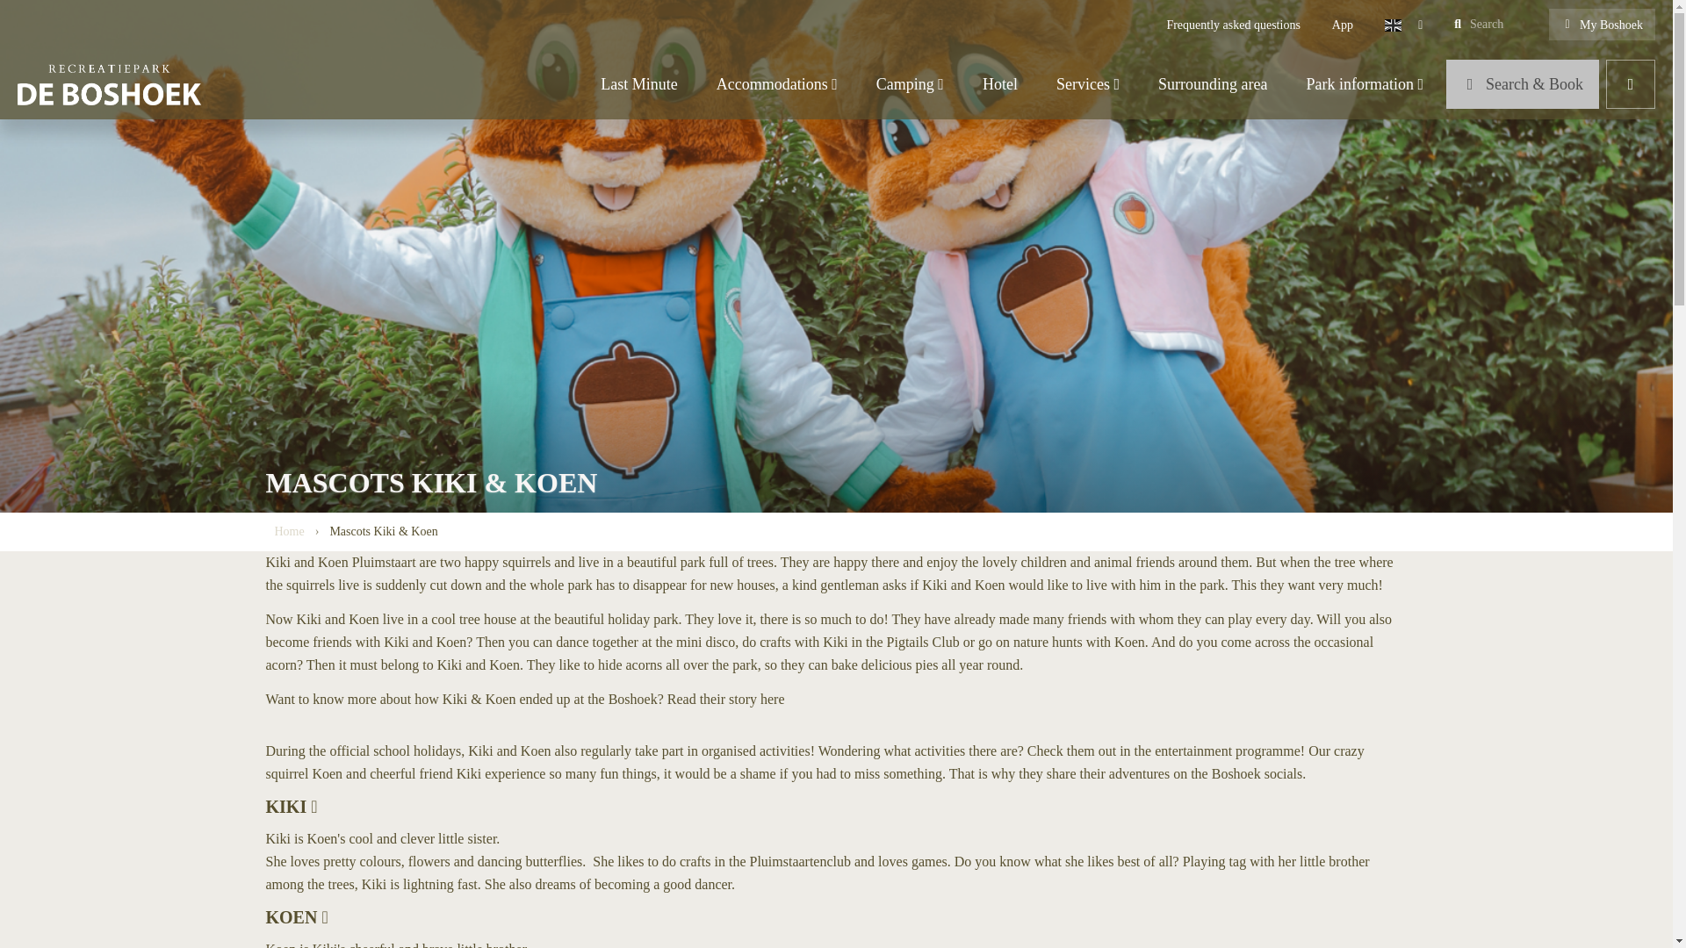  Describe the element at coordinates (910, 84) in the screenshot. I see `Camping` at that location.